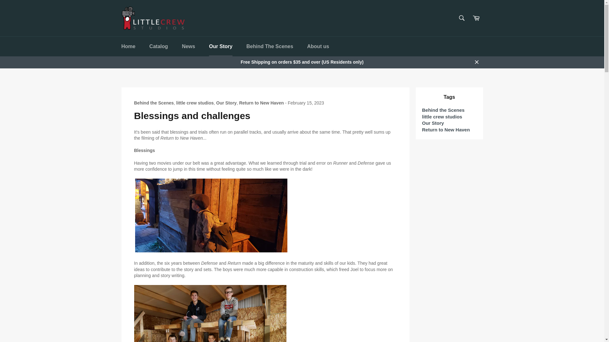 The width and height of the screenshot is (609, 342). I want to click on little crew studios, so click(195, 103).